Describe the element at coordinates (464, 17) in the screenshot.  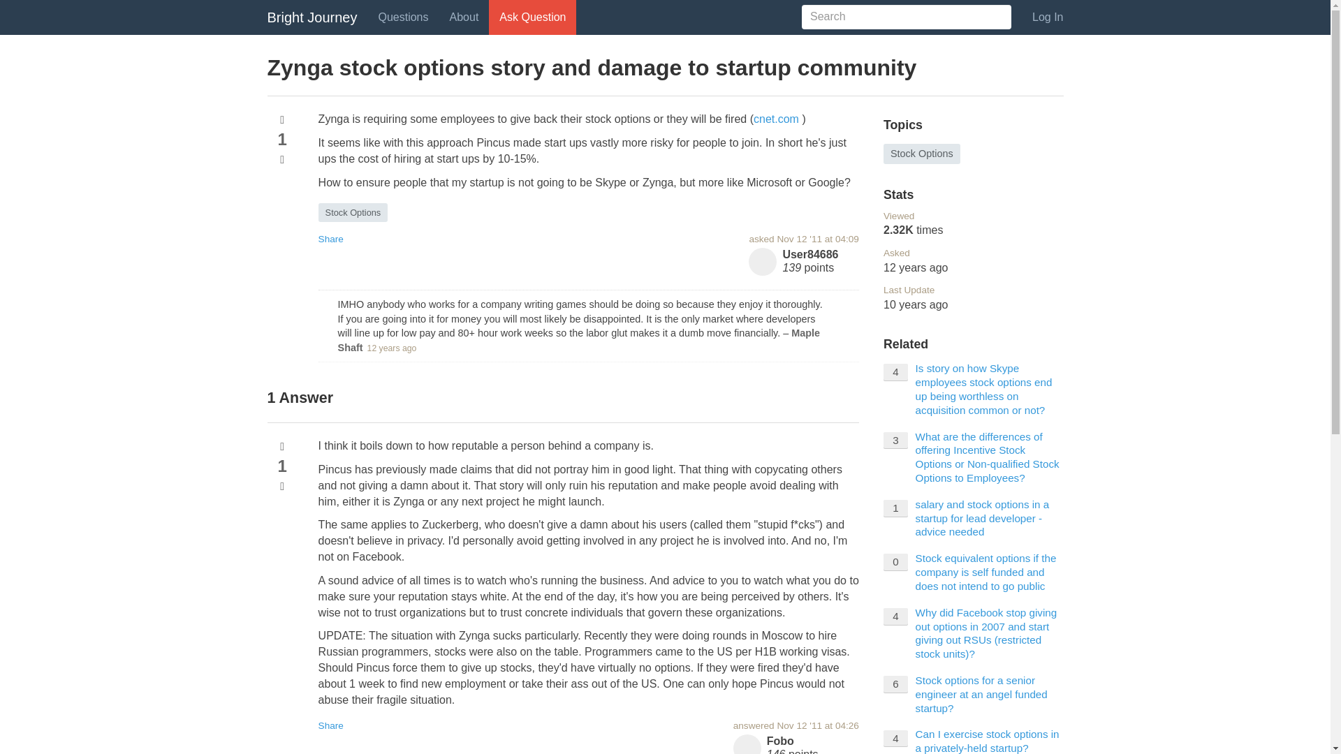
I see `About` at that location.